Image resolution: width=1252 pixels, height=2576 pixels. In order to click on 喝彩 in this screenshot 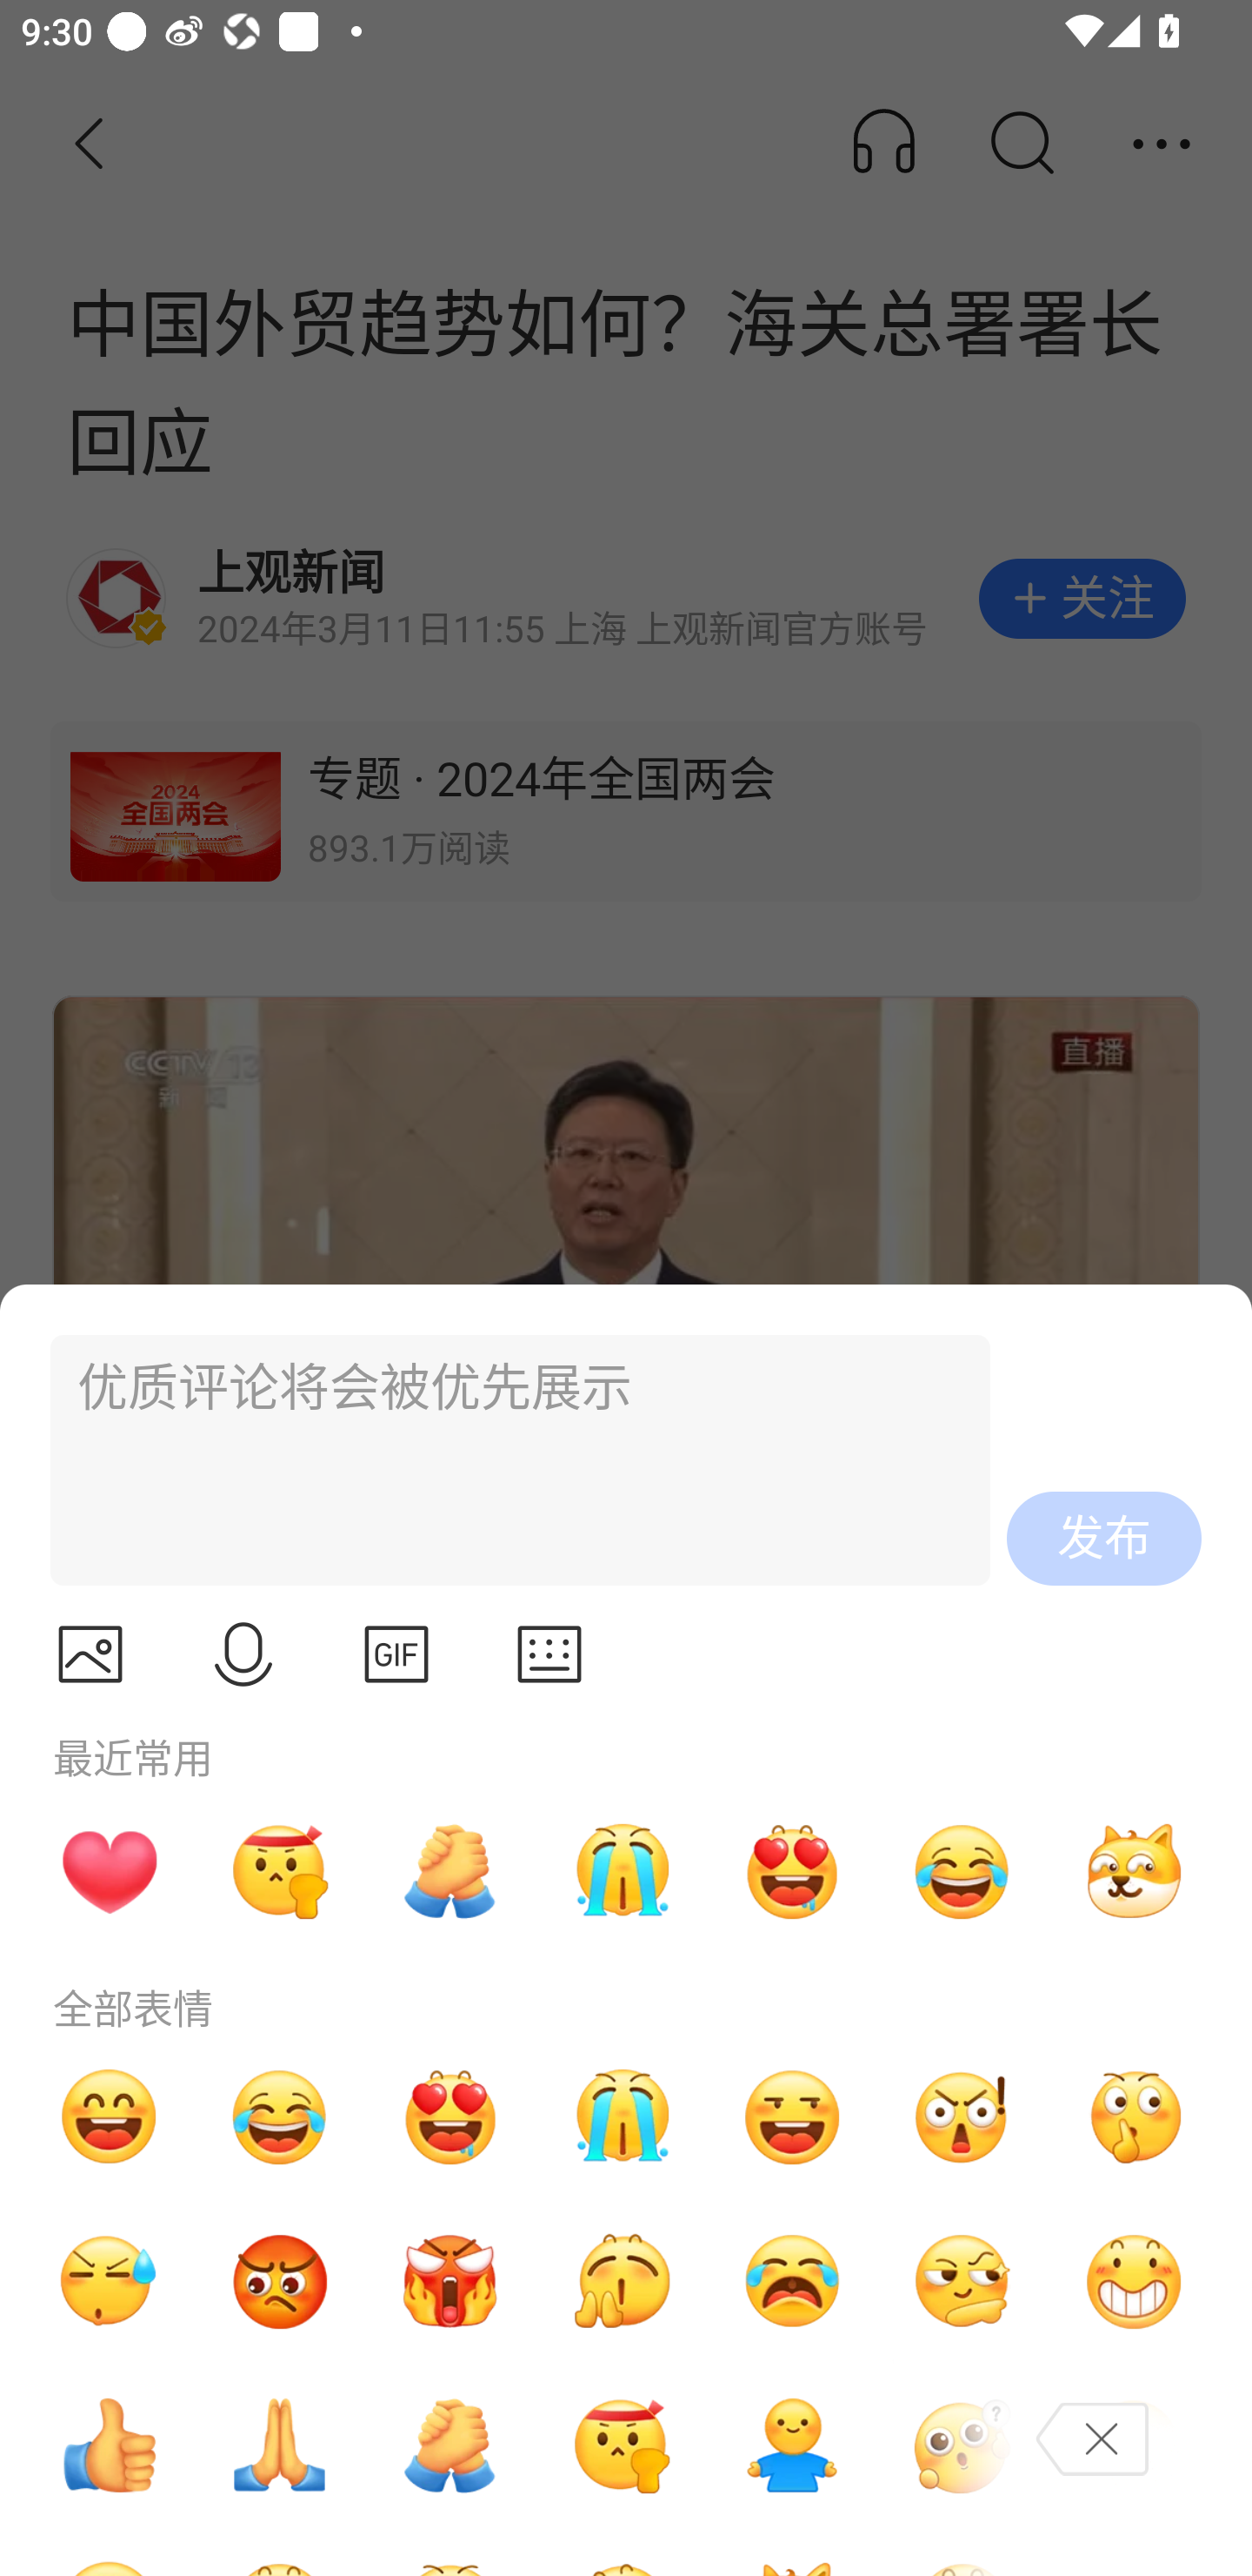, I will do `click(621, 2282)`.